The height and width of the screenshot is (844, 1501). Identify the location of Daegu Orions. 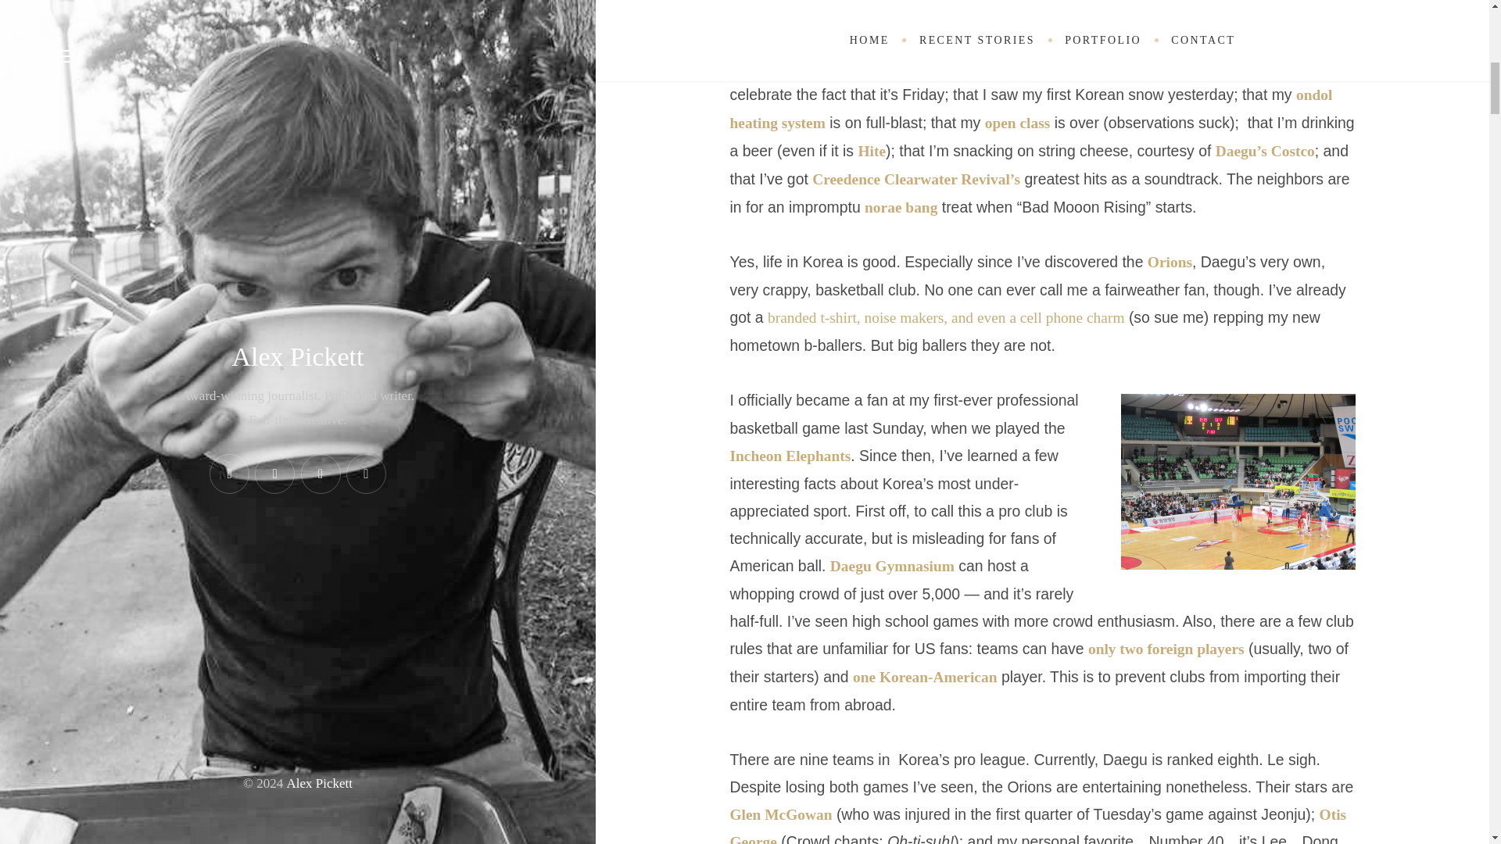
(1238, 481).